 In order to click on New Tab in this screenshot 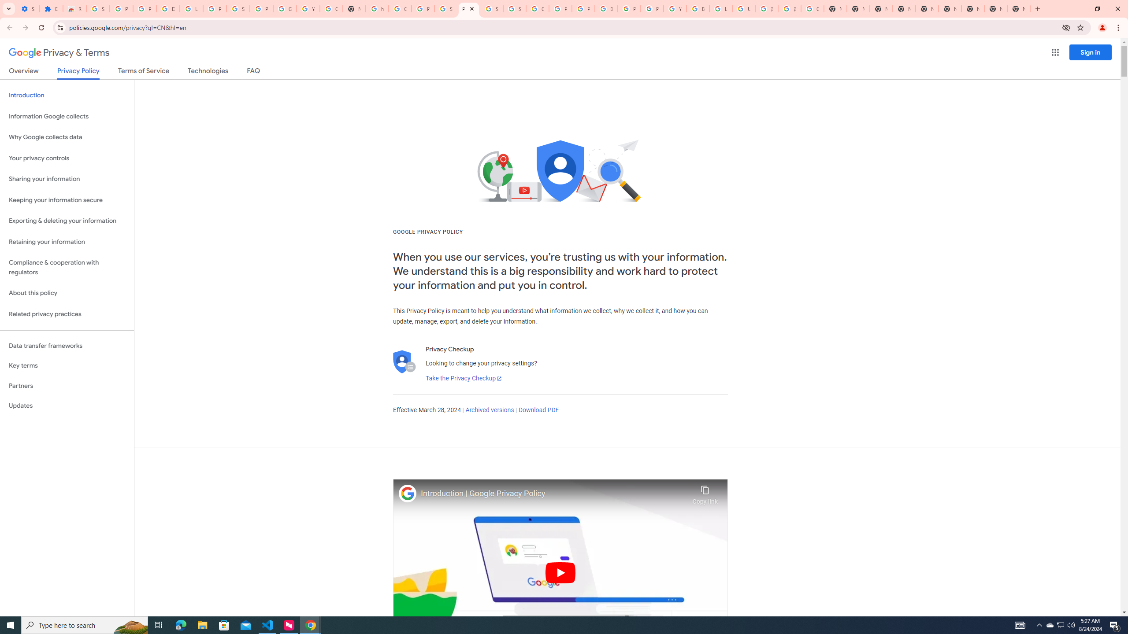, I will do `click(904, 9)`.